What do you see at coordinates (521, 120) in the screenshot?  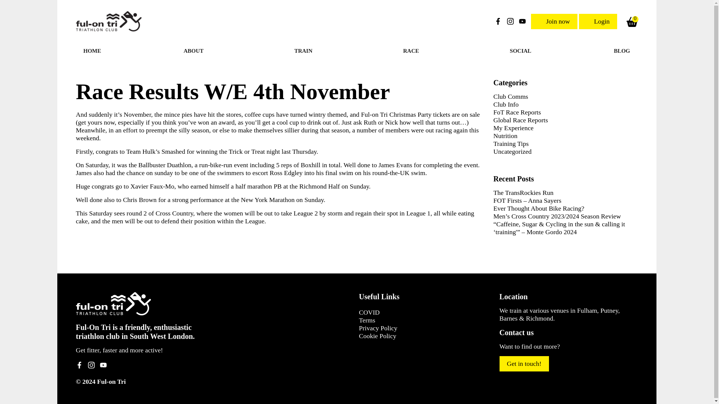 I see `Global Race Reports` at bounding box center [521, 120].